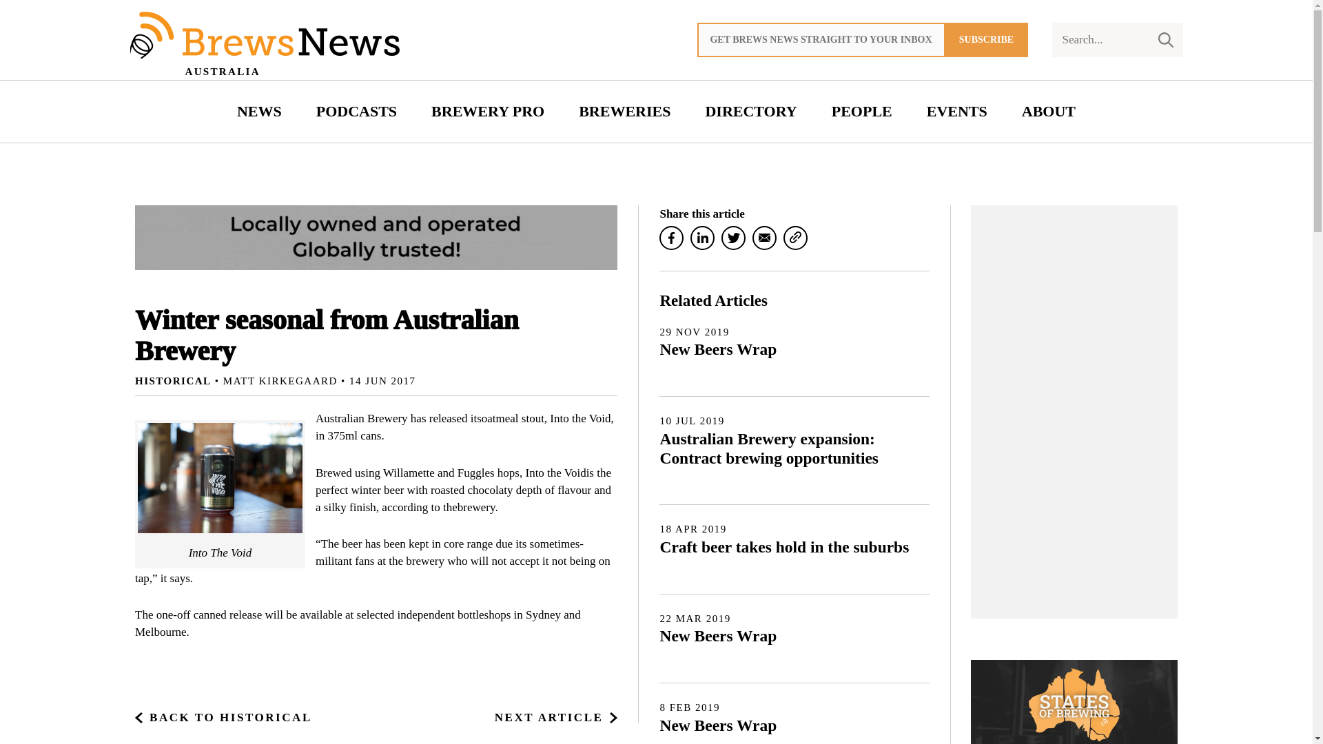  Describe the element at coordinates (795, 238) in the screenshot. I see `Copy link` at that location.